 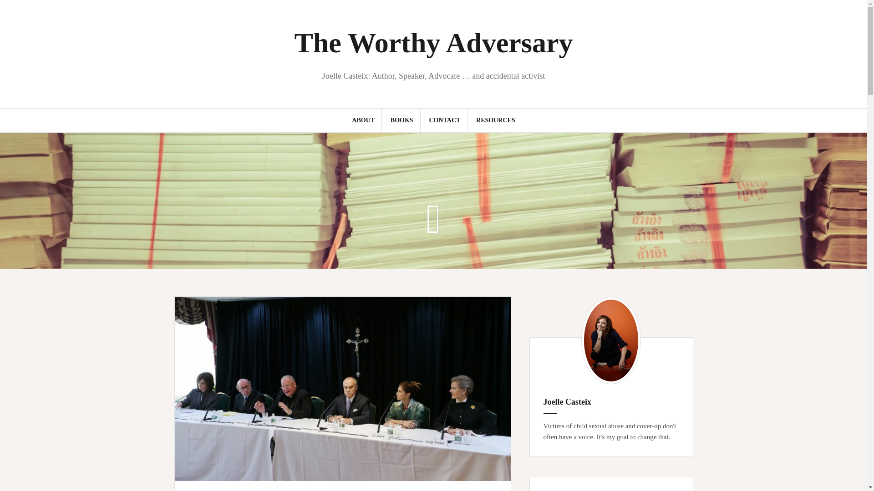 I want to click on RESOURCES, so click(x=496, y=120).